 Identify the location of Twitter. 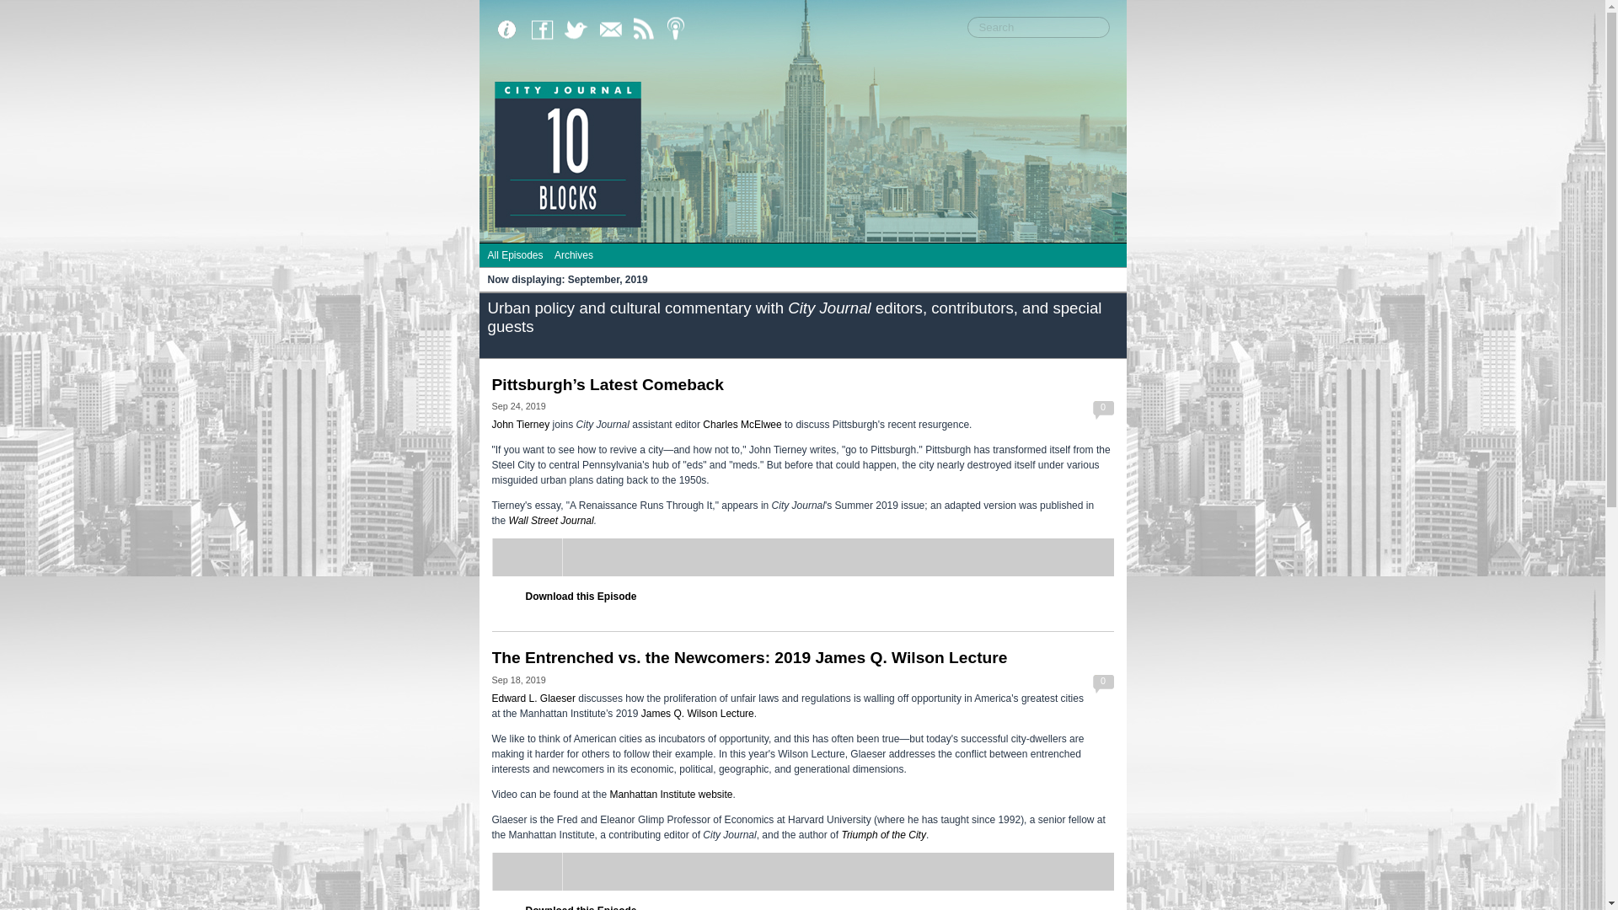
(580, 29).